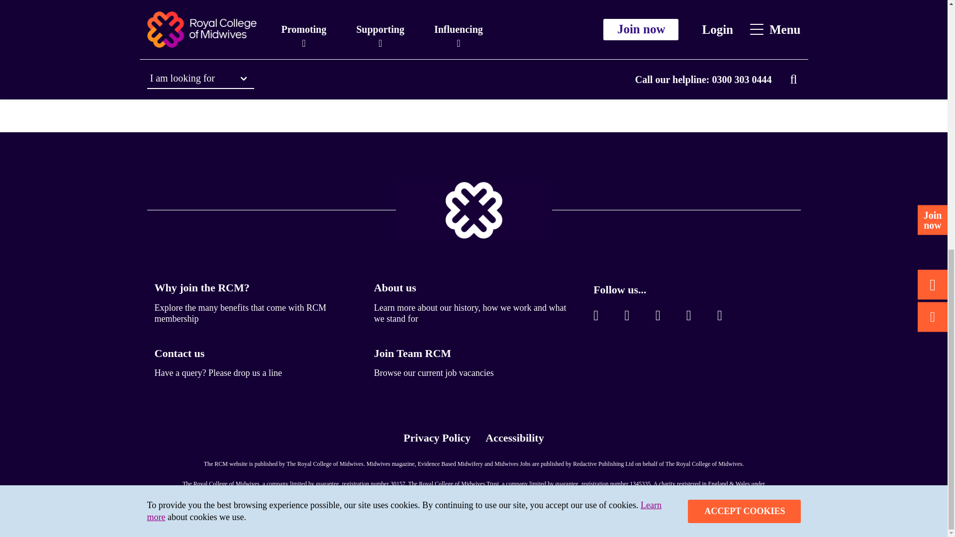 The width and height of the screenshot is (955, 537). Describe the element at coordinates (201, 287) in the screenshot. I see `Why join the RCM?` at that location.